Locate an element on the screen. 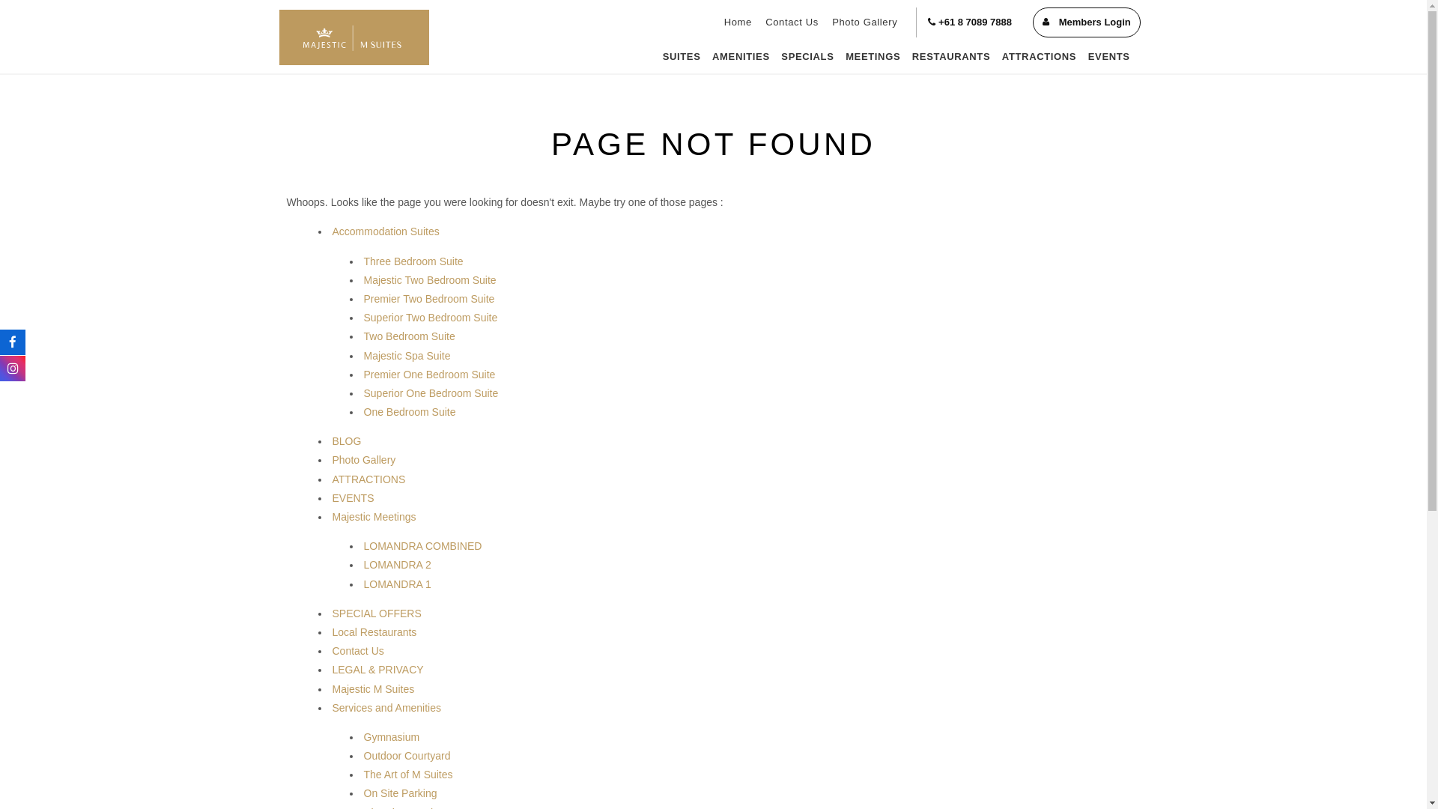 The image size is (1438, 809). Members Login is located at coordinates (1086, 22).